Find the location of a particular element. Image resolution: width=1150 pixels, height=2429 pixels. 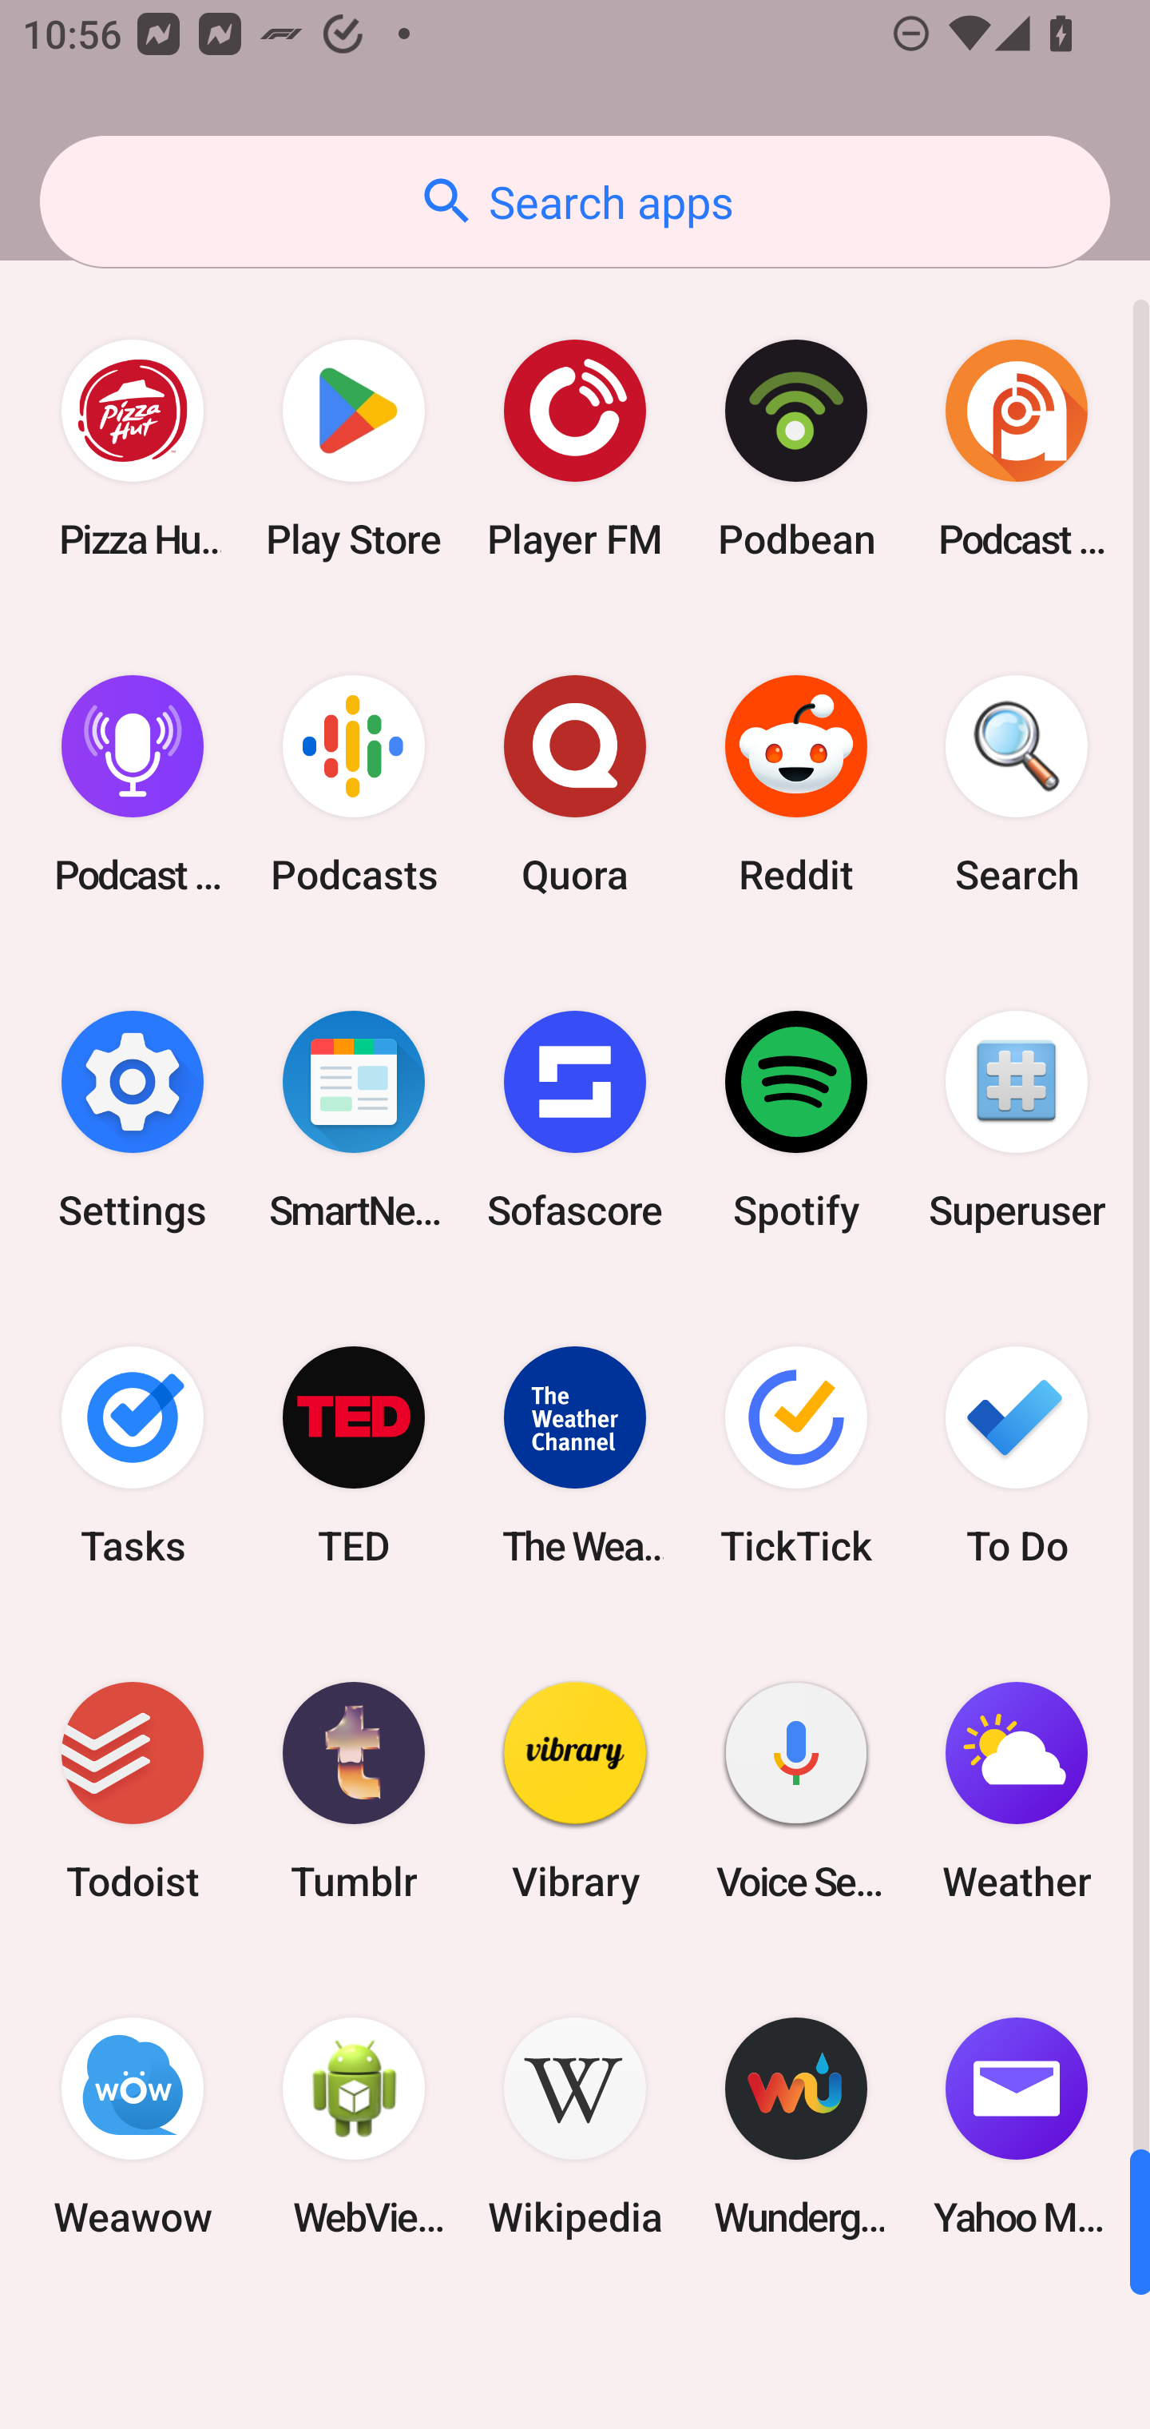

Podcast Addict is located at coordinates (1017, 449).